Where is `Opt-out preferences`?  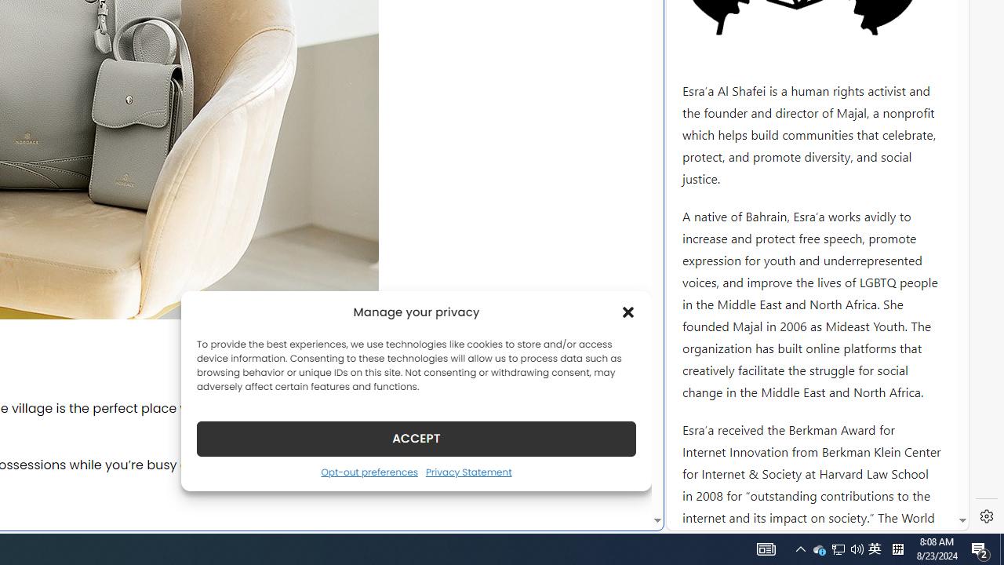
Opt-out preferences is located at coordinates (369, 472).